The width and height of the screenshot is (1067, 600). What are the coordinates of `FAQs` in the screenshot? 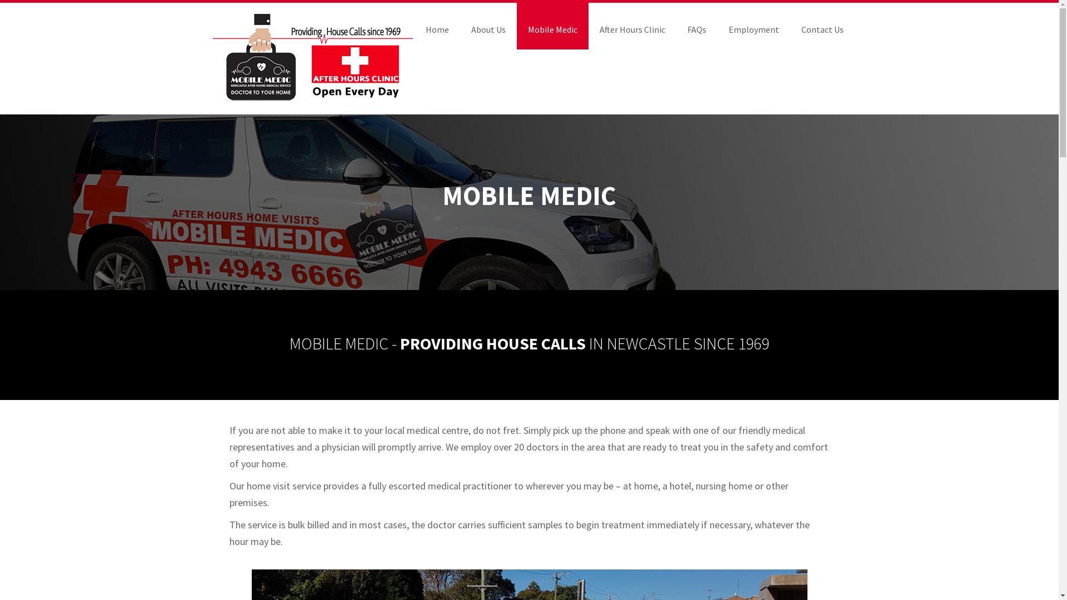 It's located at (696, 26).